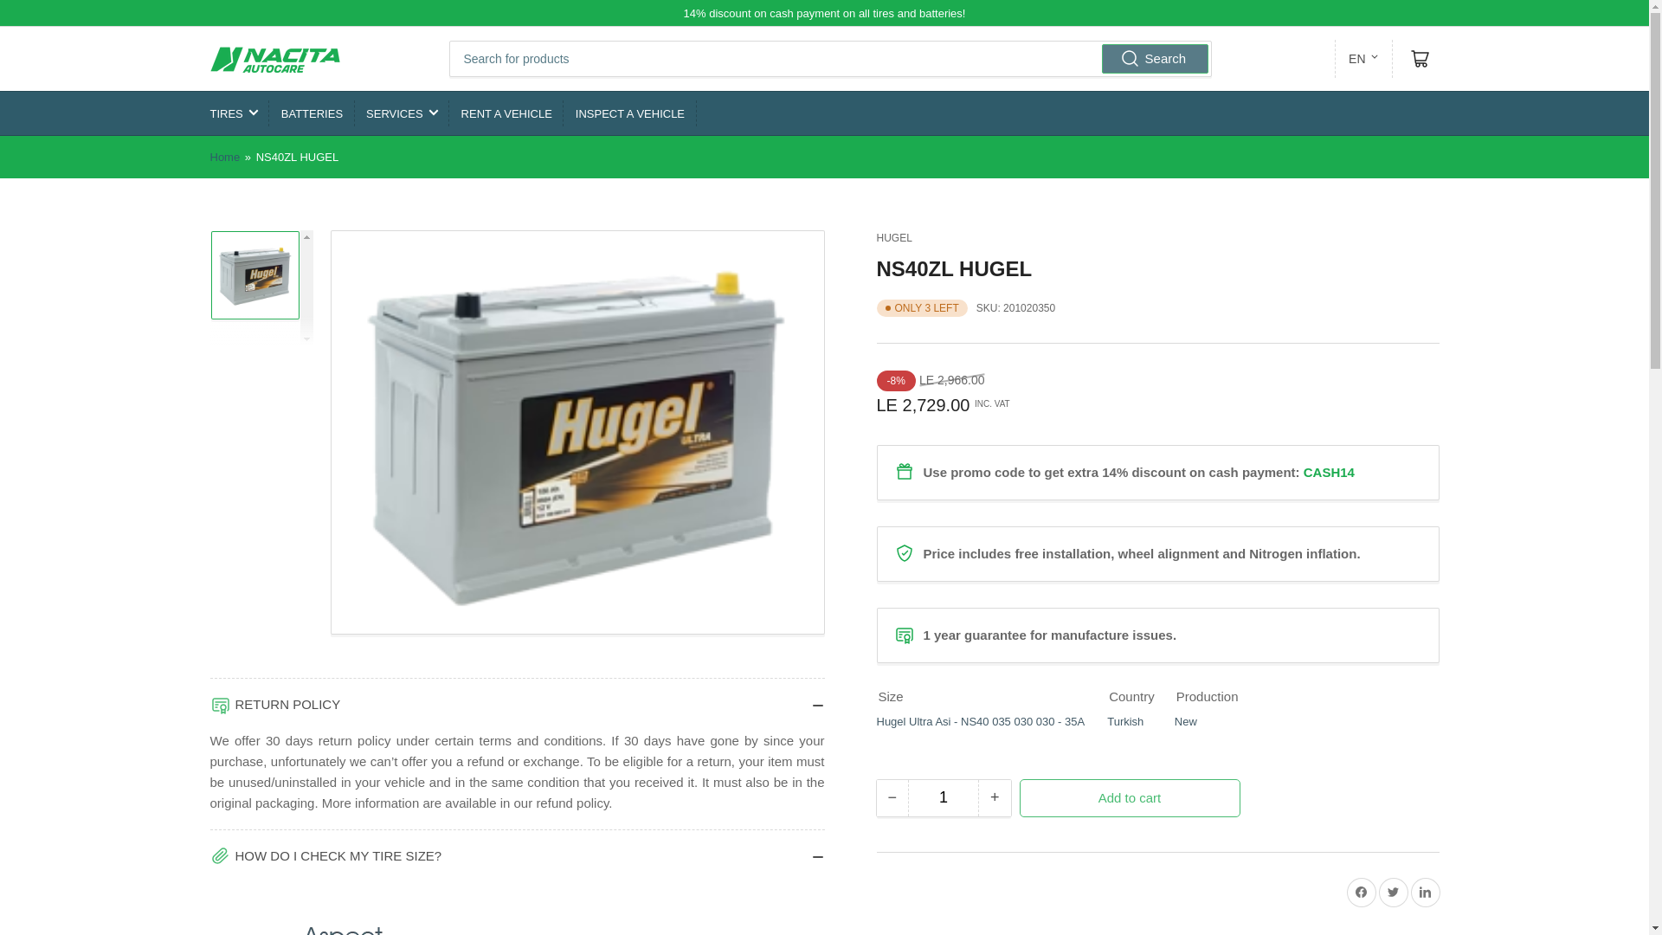 The image size is (1662, 935). What do you see at coordinates (233, 113) in the screenshot?
I see `TIRES` at bounding box center [233, 113].